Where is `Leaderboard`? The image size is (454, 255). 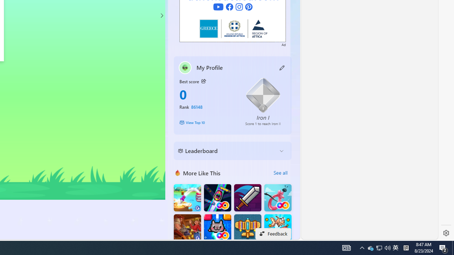
Leaderboard is located at coordinates (227, 151).